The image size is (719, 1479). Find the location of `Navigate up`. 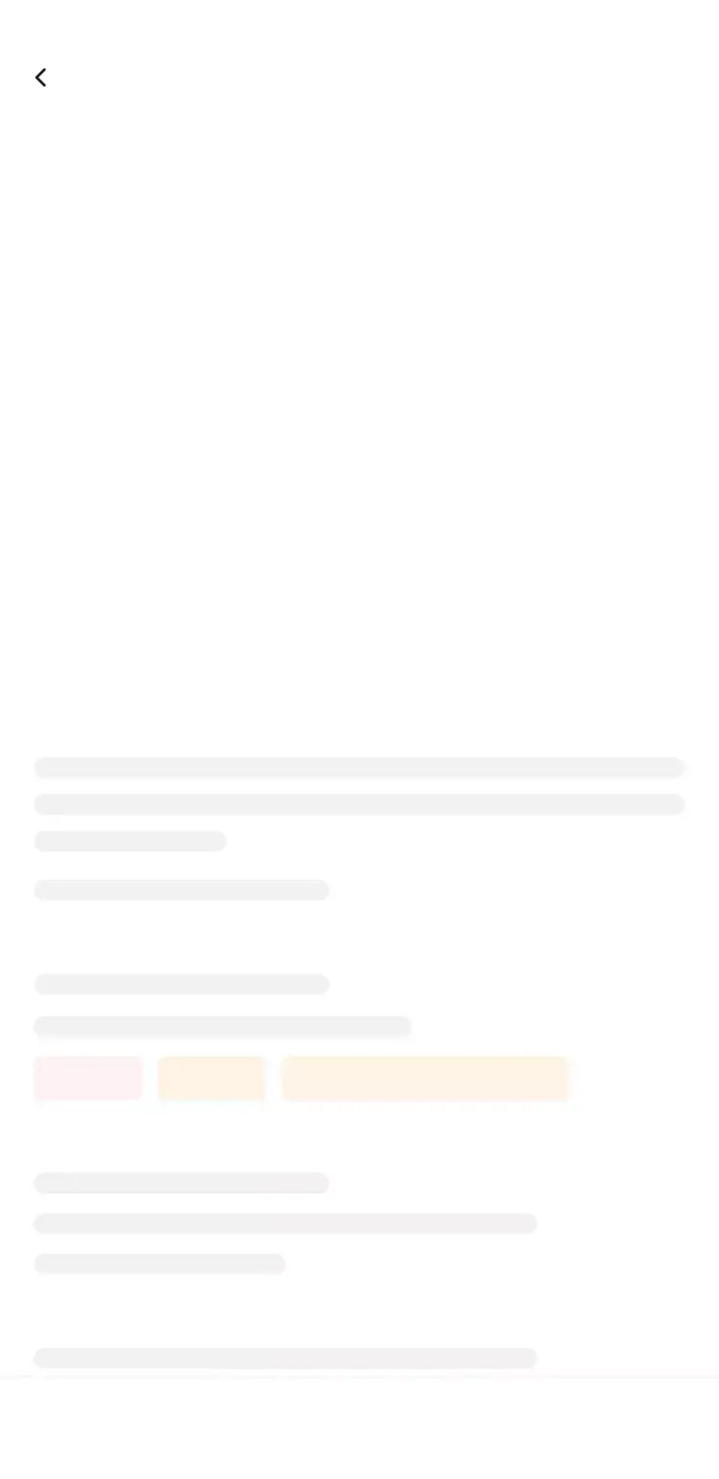

Navigate up is located at coordinates (42, 77).